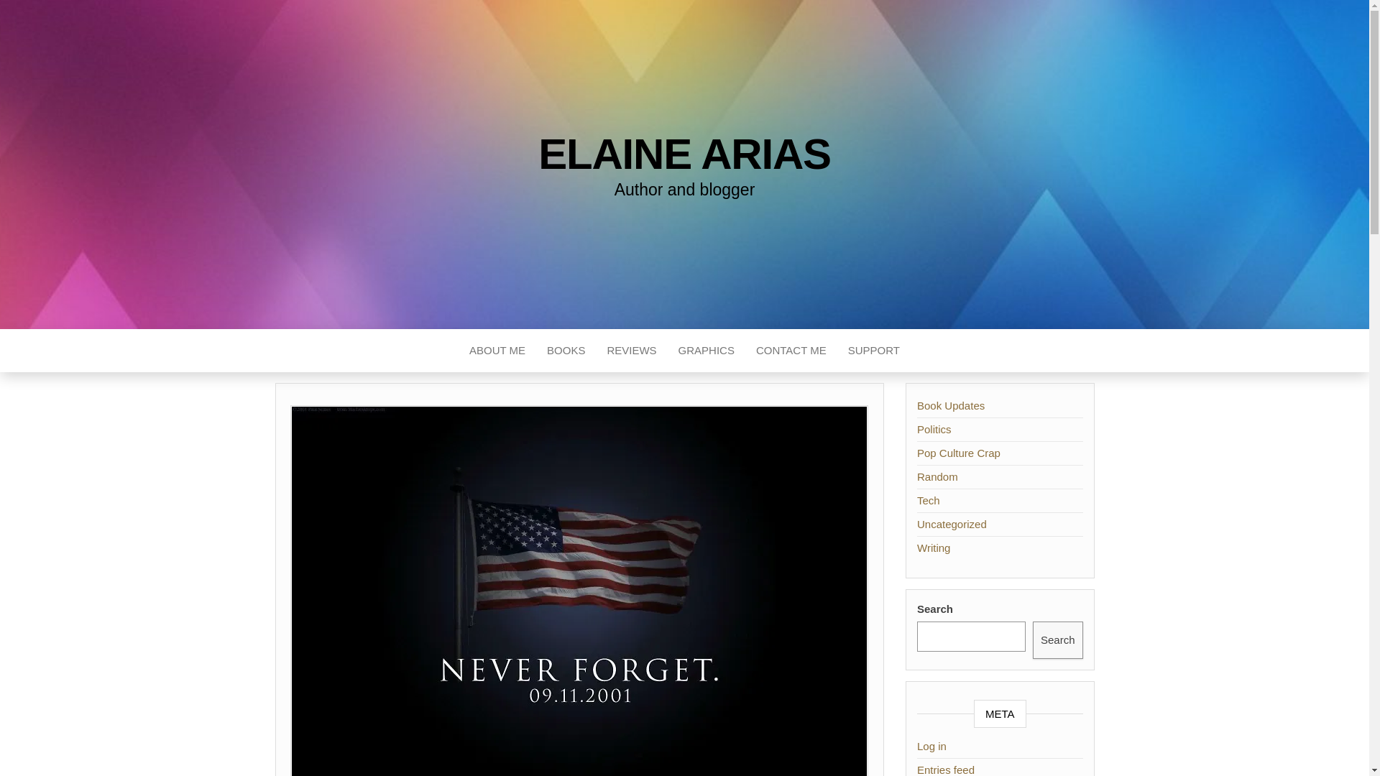  I want to click on REVIEWS, so click(631, 351).